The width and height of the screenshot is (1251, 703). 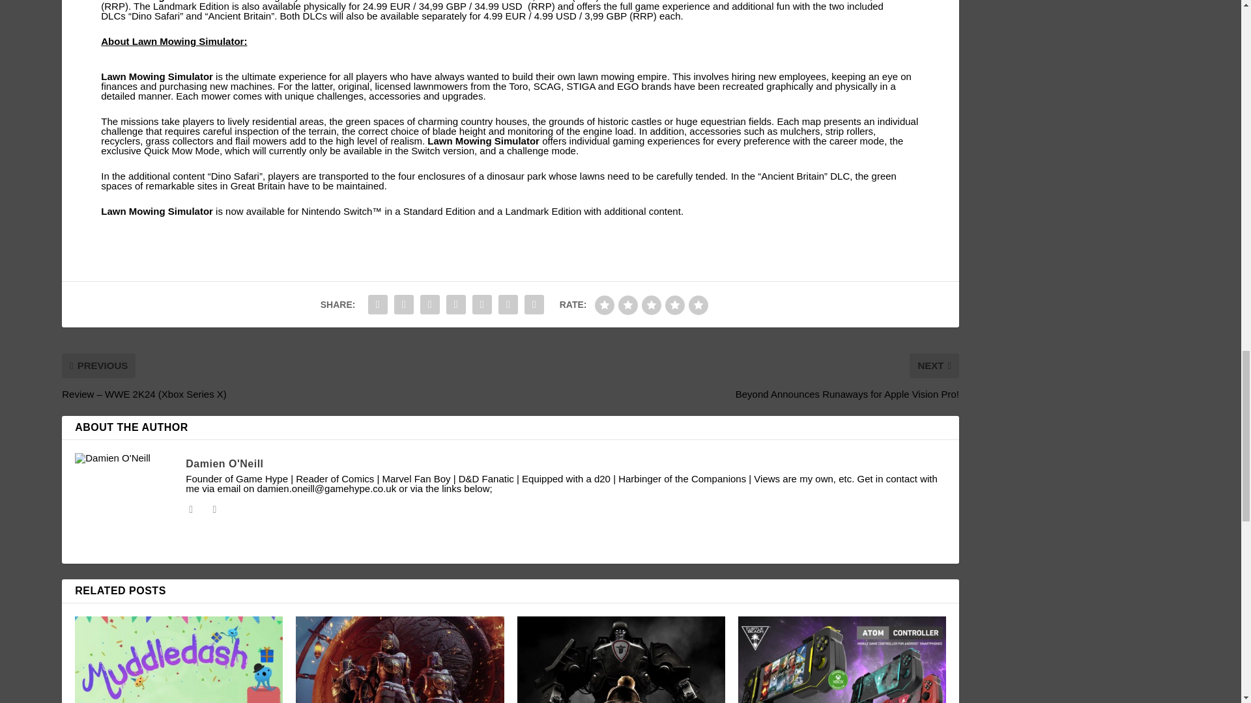 What do you see at coordinates (439, 211) in the screenshot?
I see `Standard Edition` at bounding box center [439, 211].